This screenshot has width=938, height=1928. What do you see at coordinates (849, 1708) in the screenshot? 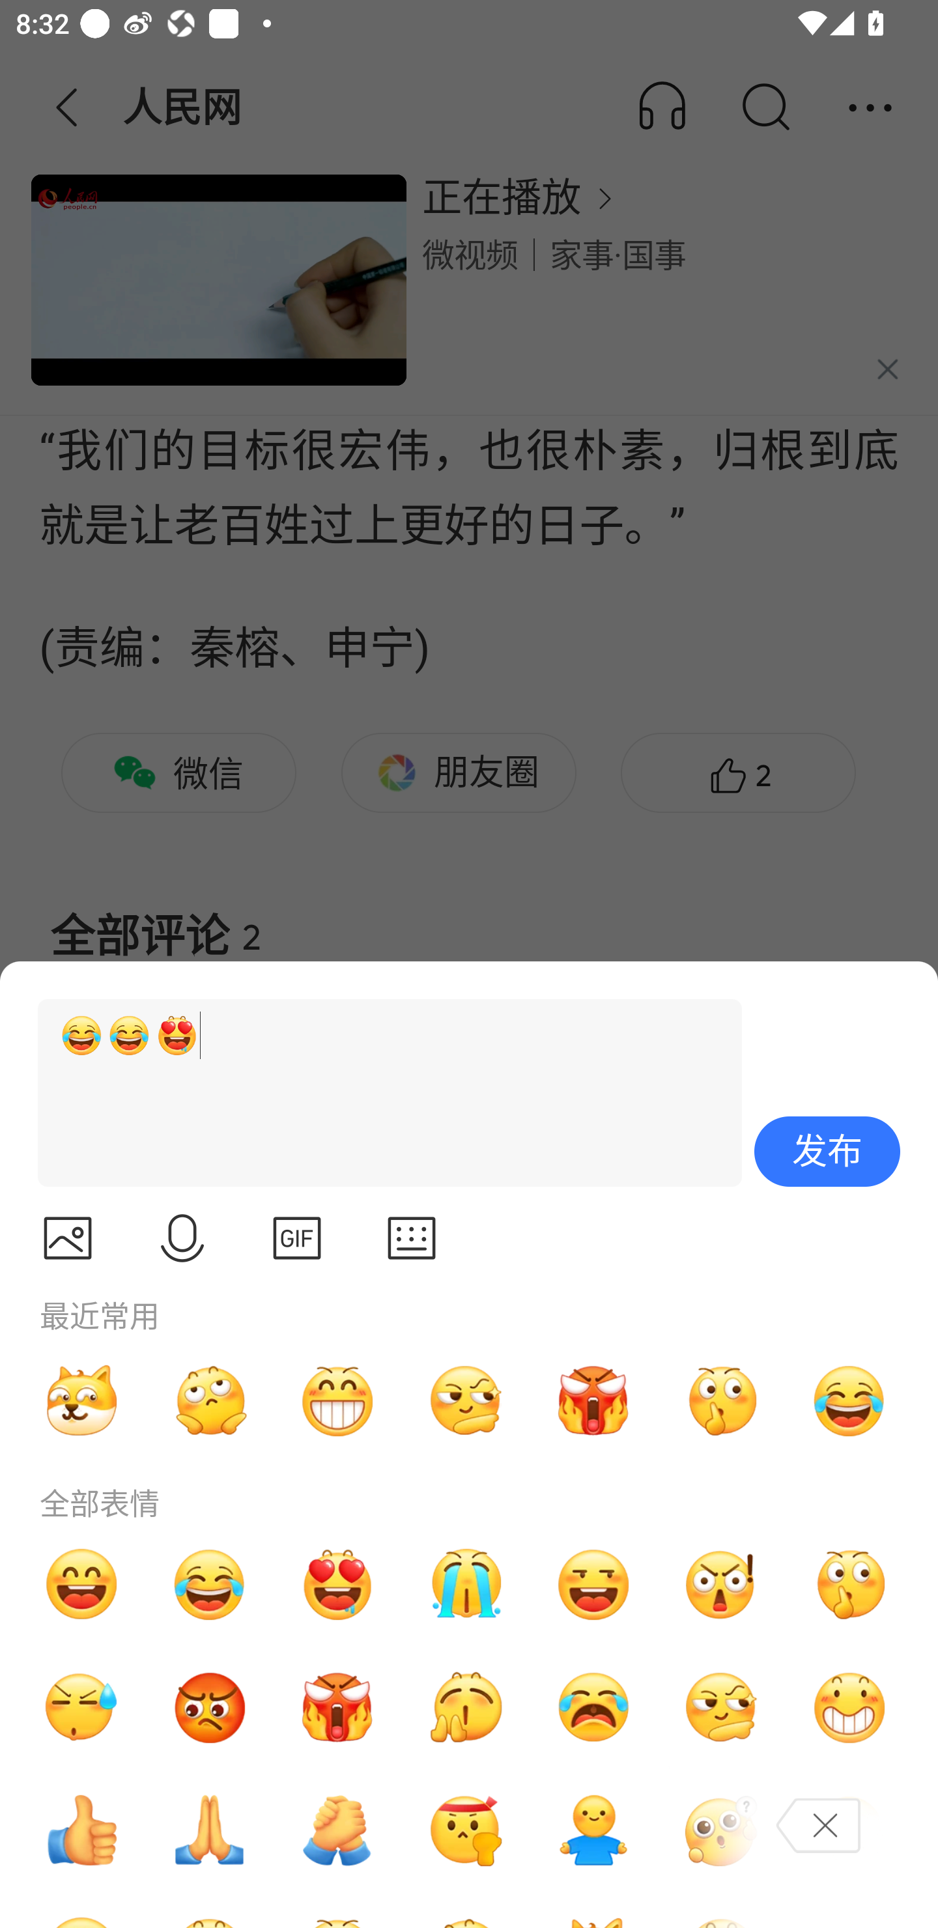
I see `坏笑` at bounding box center [849, 1708].